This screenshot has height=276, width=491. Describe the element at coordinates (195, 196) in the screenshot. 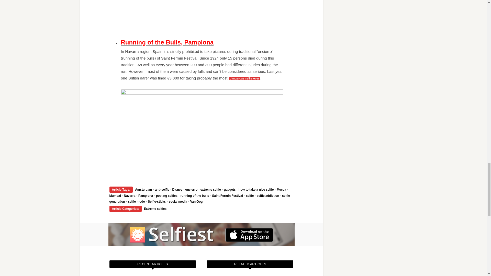

I see `running of the bulls` at that location.